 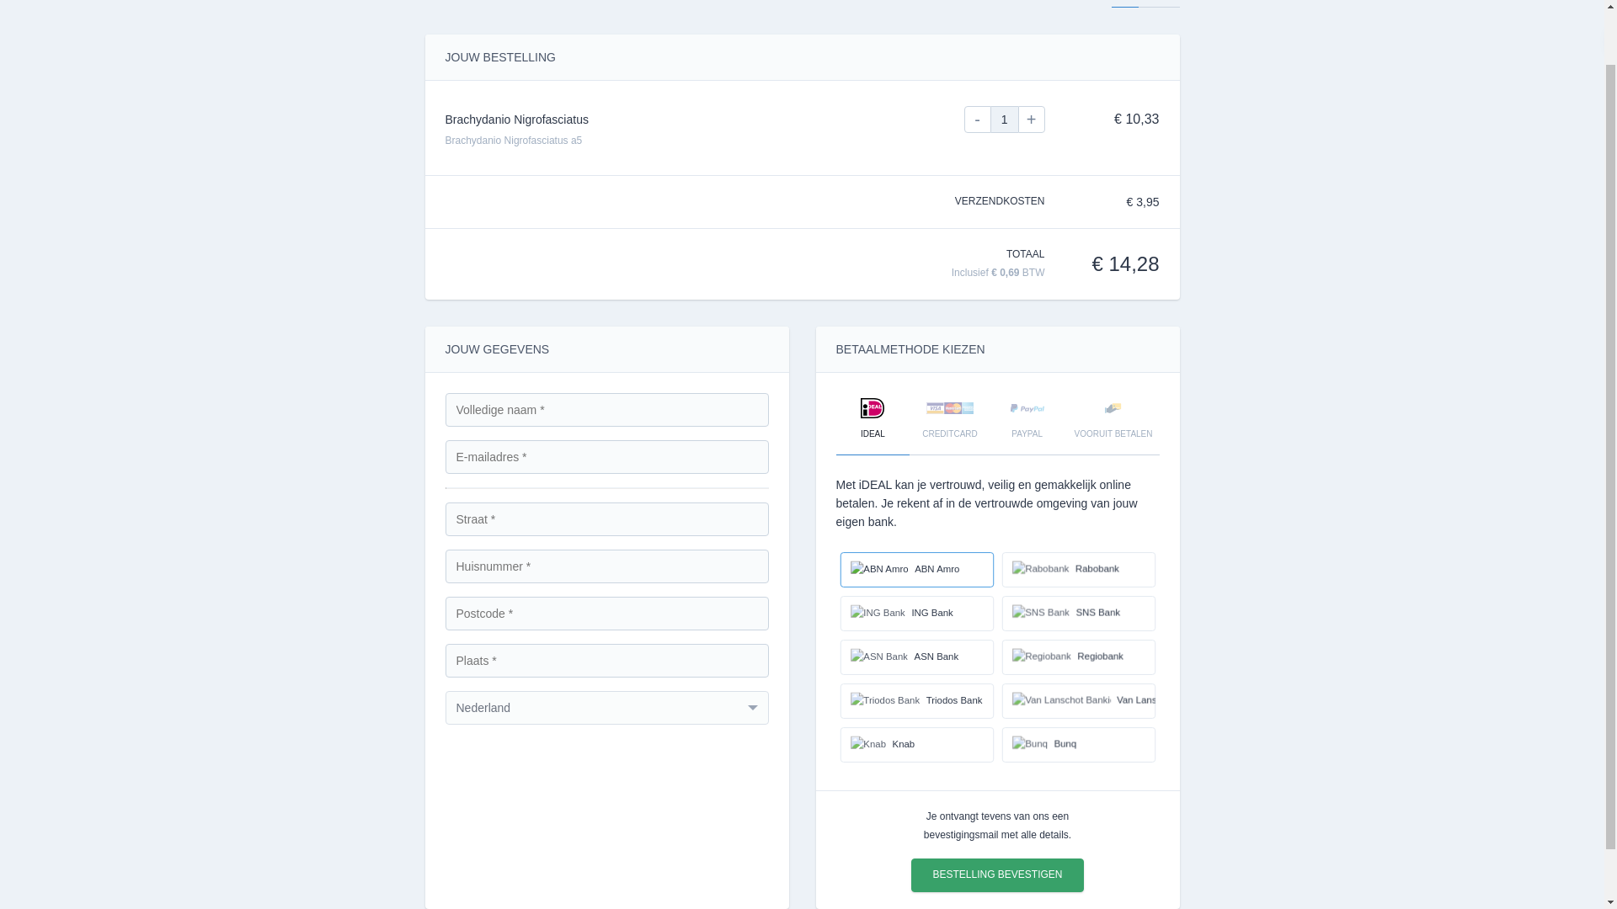 I want to click on Regiobank, so click(x=1081, y=658).